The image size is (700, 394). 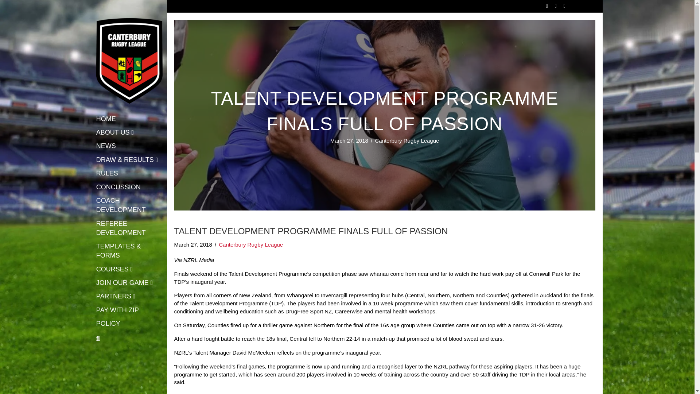 I want to click on RULES, so click(x=107, y=174).